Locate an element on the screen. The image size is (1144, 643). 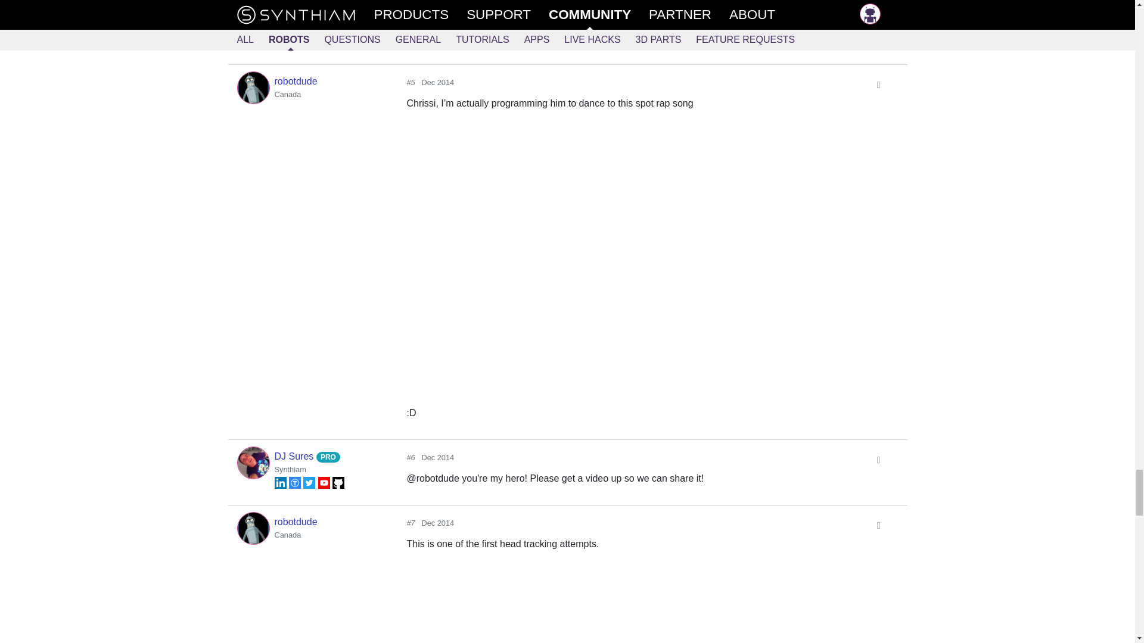
2014-12-10 14:32 UTC is located at coordinates (437, 4).